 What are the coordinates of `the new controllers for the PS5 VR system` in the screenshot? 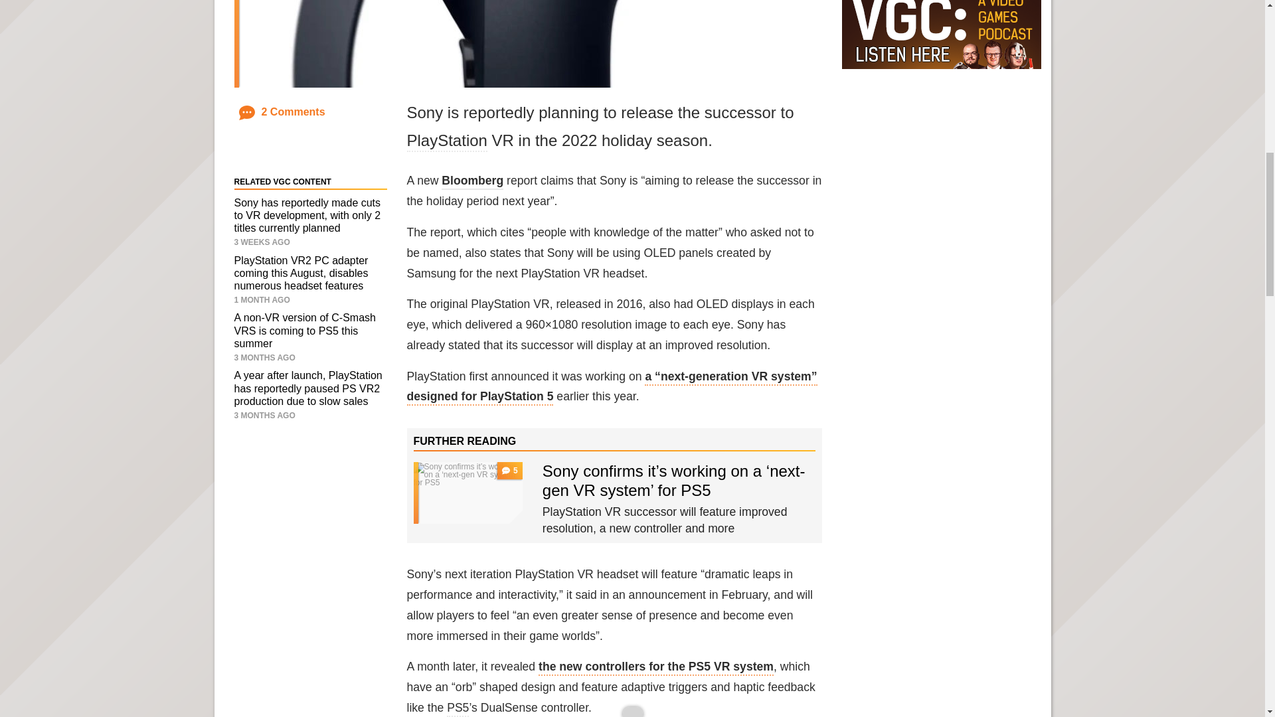 It's located at (656, 668).